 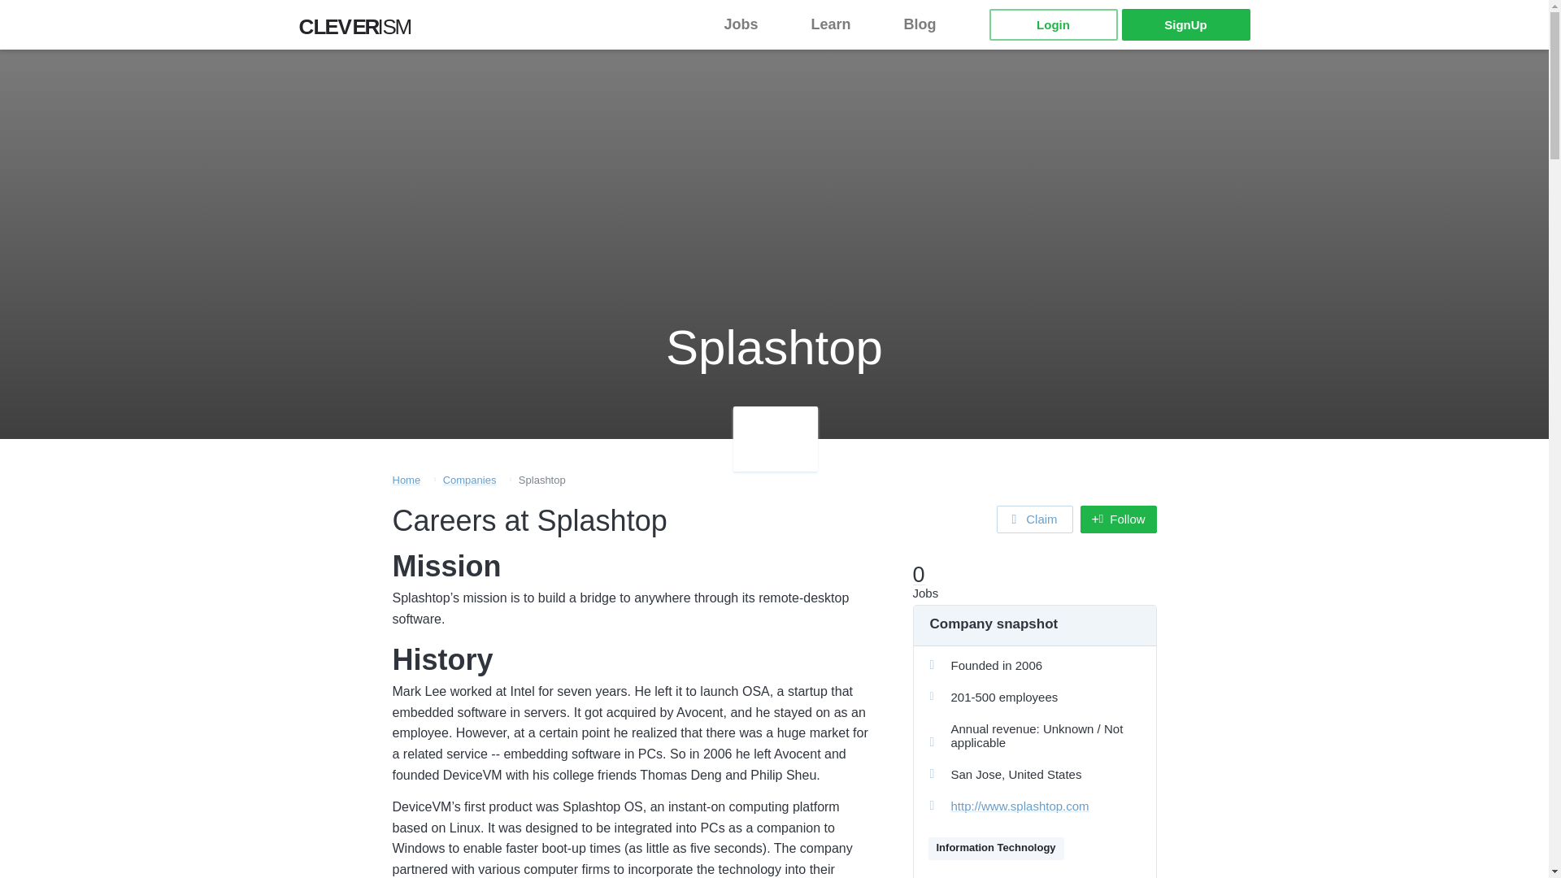 I want to click on Jobs, so click(x=1185, y=24).